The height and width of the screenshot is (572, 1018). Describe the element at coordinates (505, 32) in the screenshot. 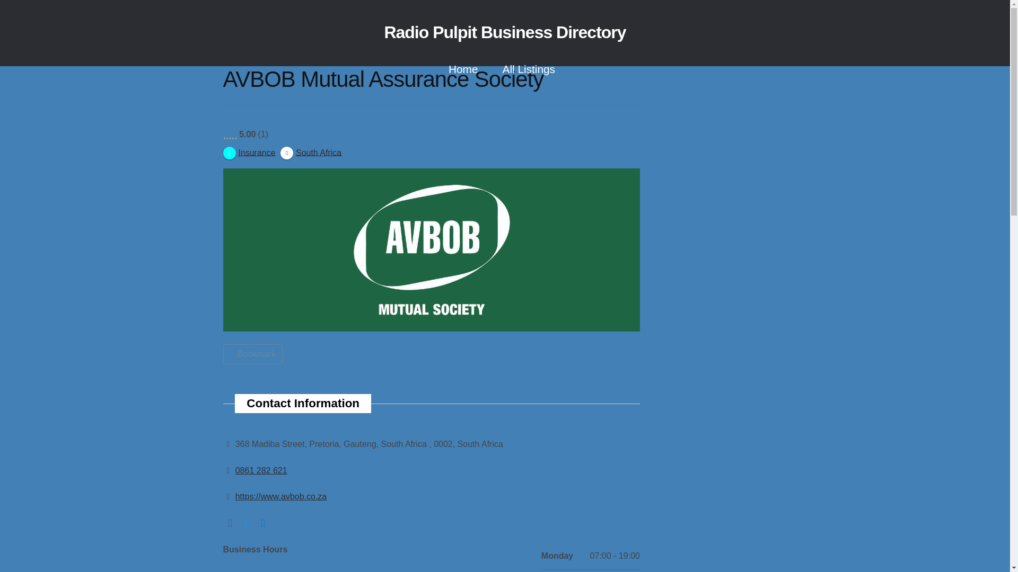

I see `Radio Pulpit Business Directory` at that location.